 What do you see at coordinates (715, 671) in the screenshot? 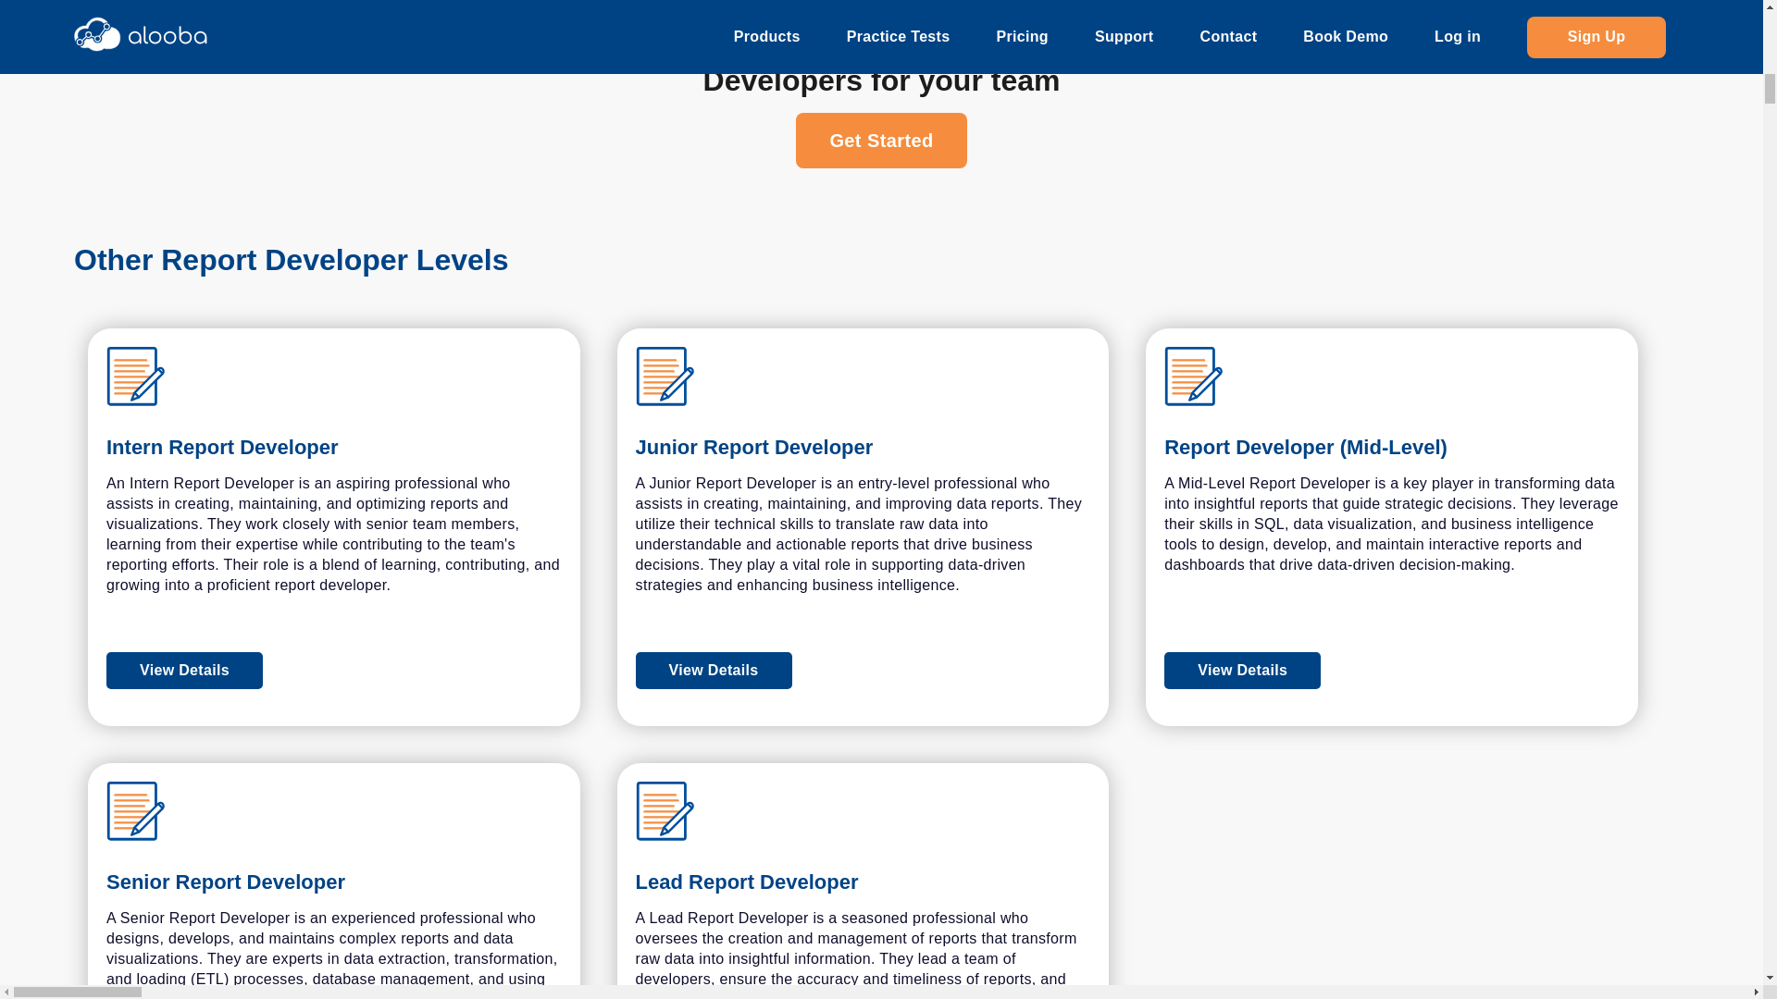
I see `View Details` at bounding box center [715, 671].